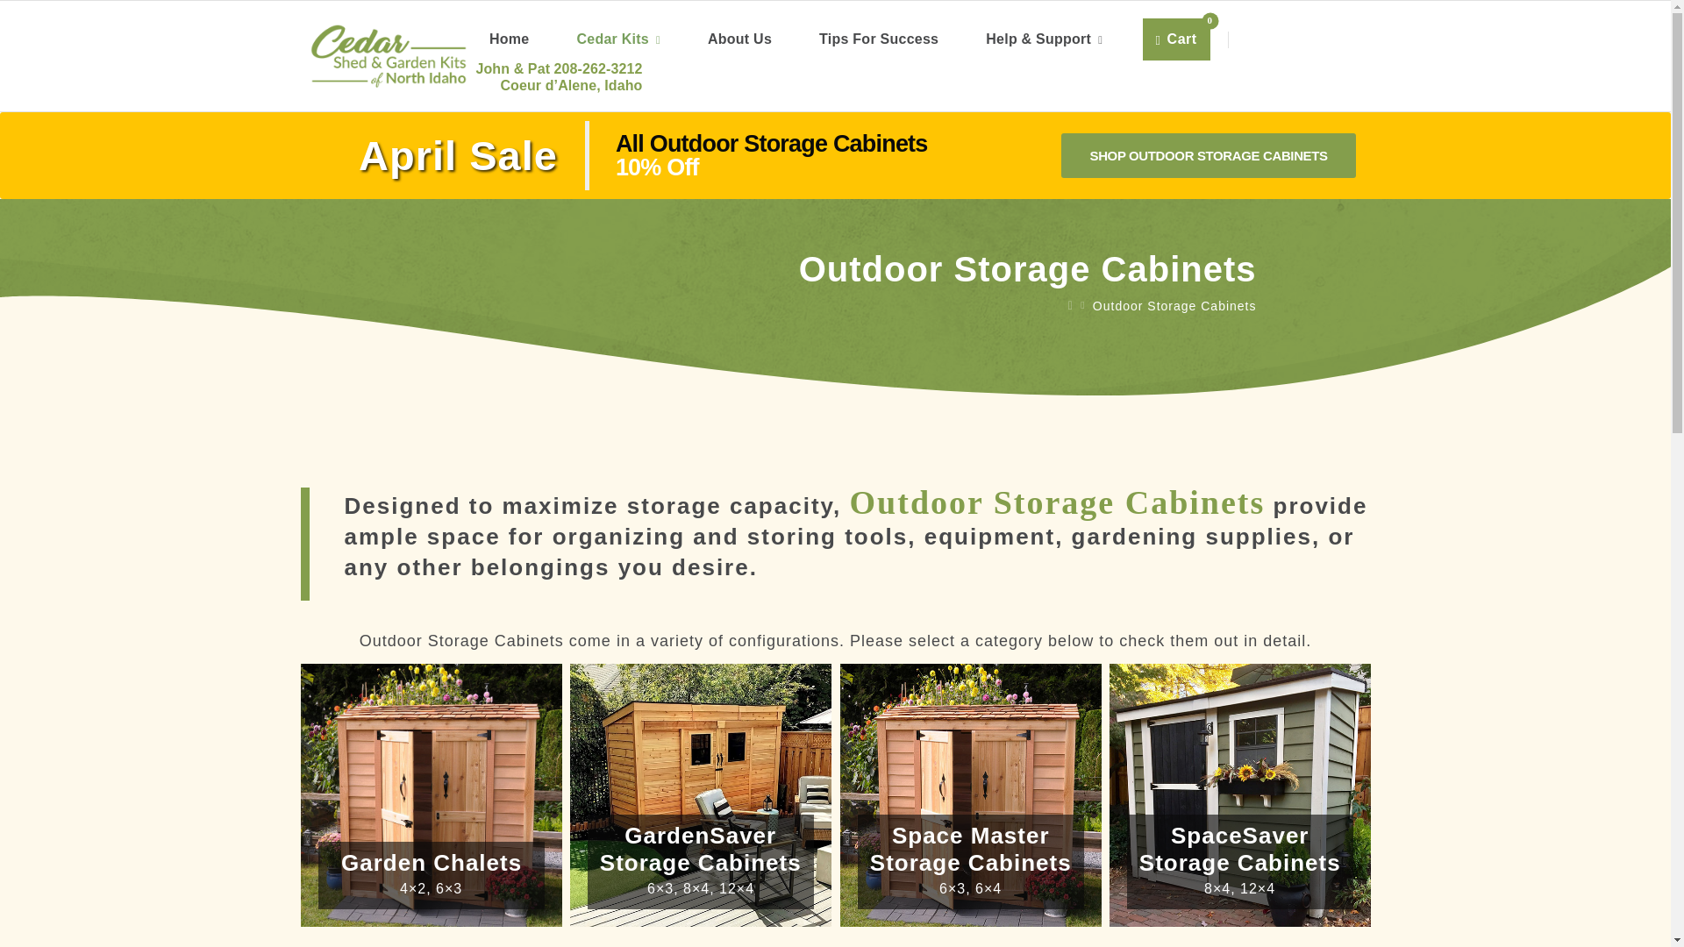 This screenshot has height=947, width=1684. Describe the element at coordinates (1209, 154) in the screenshot. I see `Tips For Success` at that location.